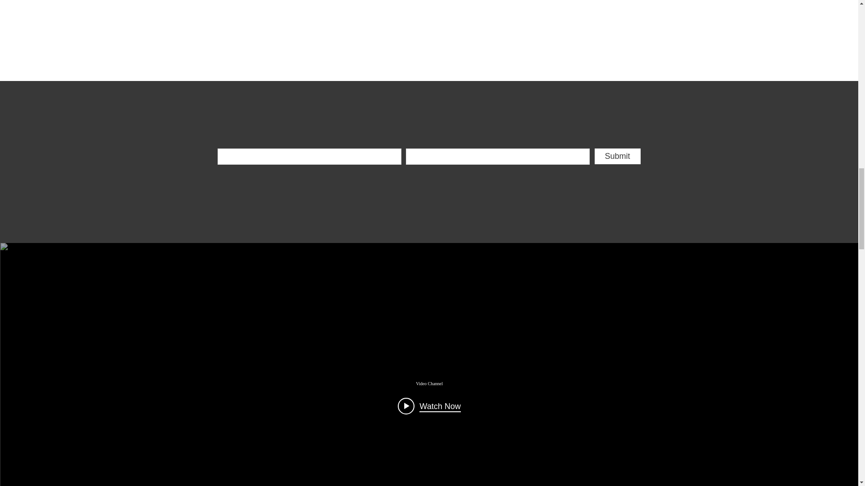 The width and height of the screenshot is (865, 486). I want to click on Video Channel, so click(429, 383).